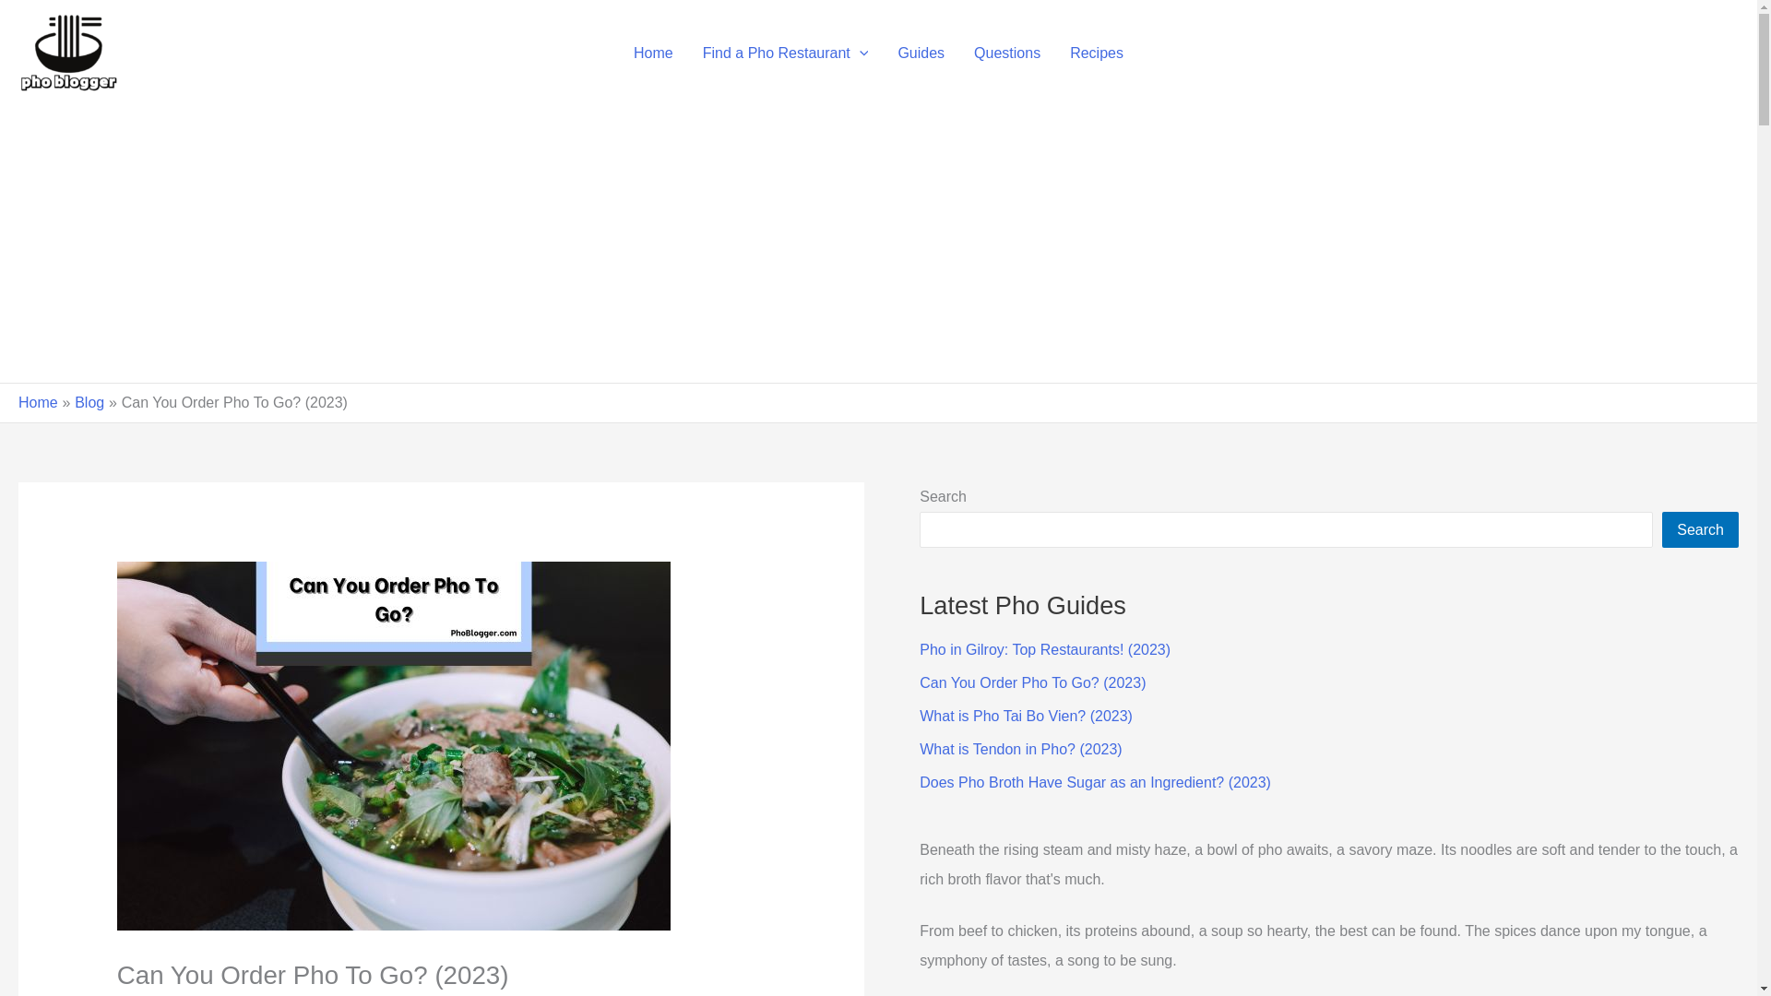 Image resolution: width=1771 pixels, height=996 pixels. Describe the element at coordinates (786, 53) in the screenshot. I see `Find a Pho Restaurant` at that location.